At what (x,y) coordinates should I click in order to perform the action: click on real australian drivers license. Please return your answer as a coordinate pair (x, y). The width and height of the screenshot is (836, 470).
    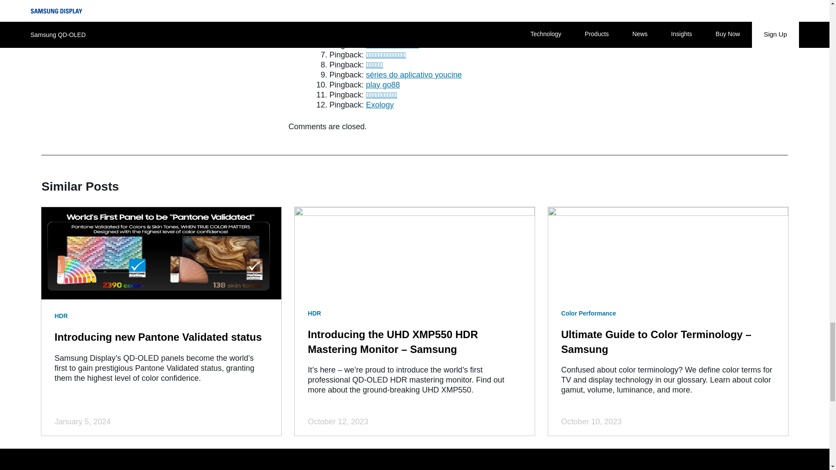
    Looking at the image, I should click on (416, 15).